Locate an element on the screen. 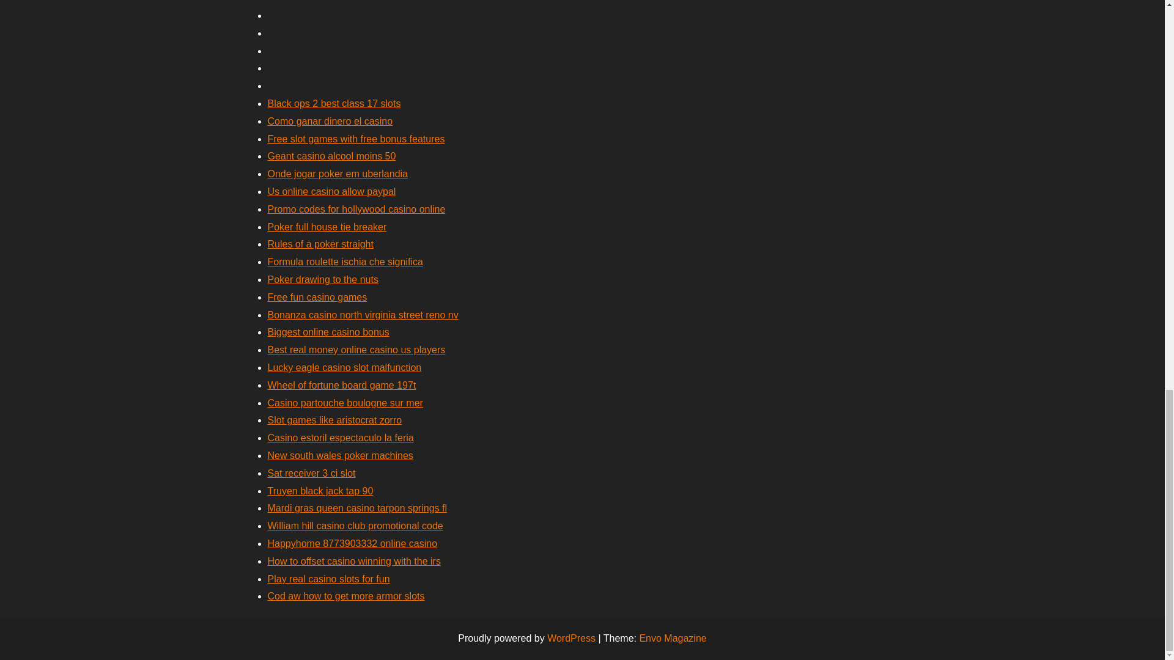 The width and height of the screenshot is (1174, 660). Poker full house tie breaker is located at coordinates (327, 227).